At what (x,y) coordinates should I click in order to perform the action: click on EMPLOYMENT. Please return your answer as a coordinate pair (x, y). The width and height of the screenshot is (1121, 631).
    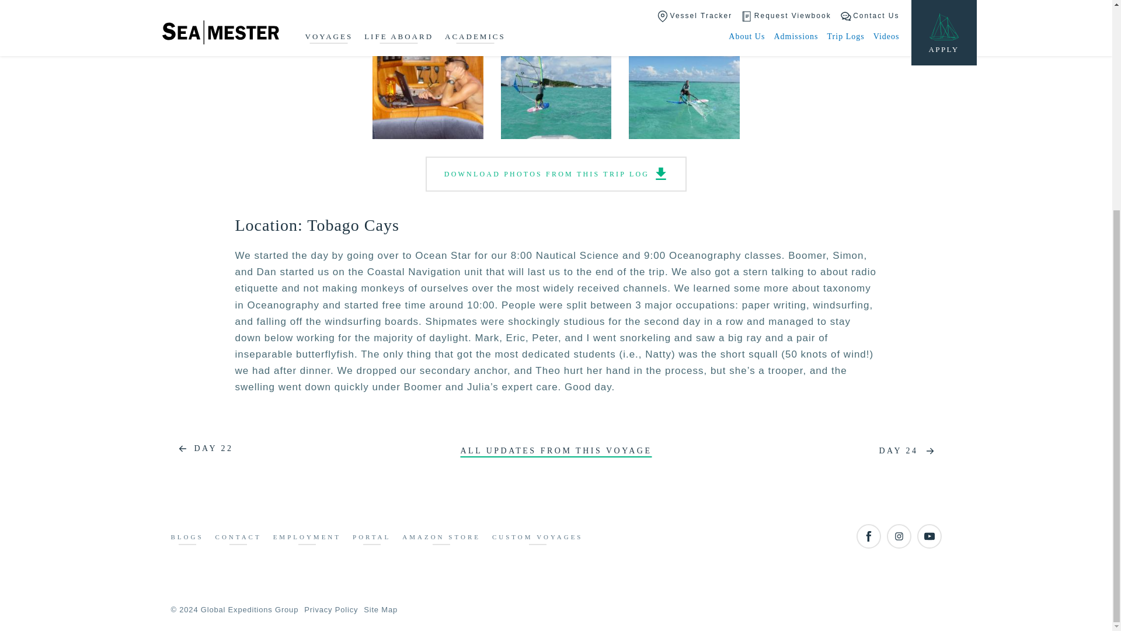
    Looking at the image, I should click on (307, 539).